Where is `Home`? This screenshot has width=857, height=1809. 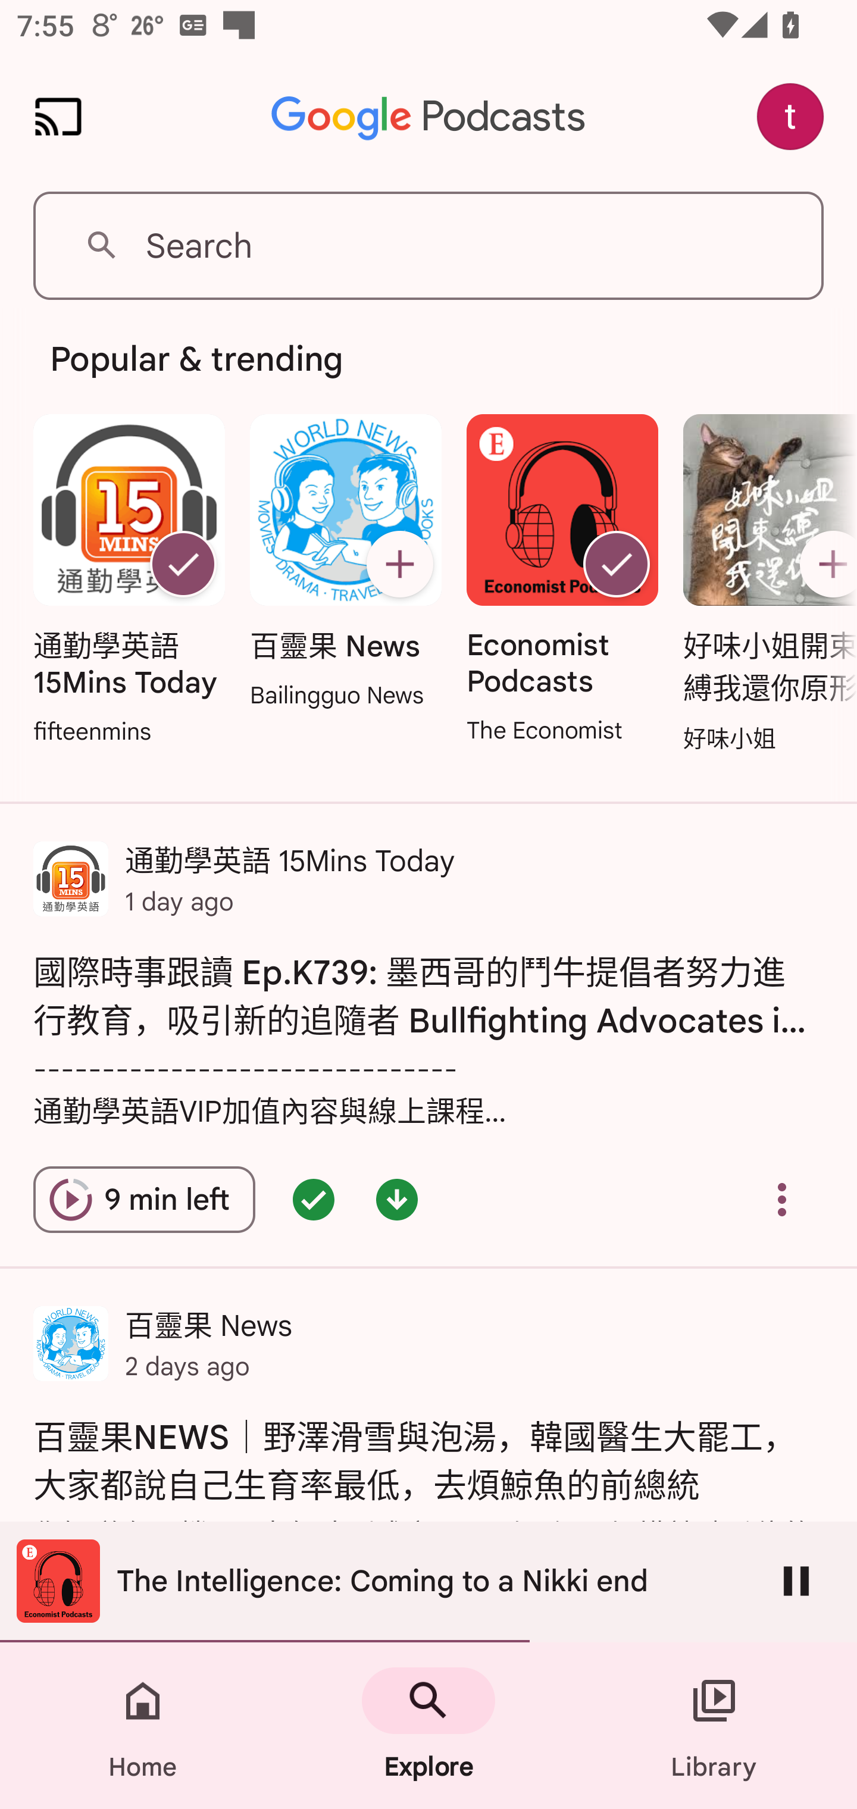
Home is located at coordinates (143, 1726).